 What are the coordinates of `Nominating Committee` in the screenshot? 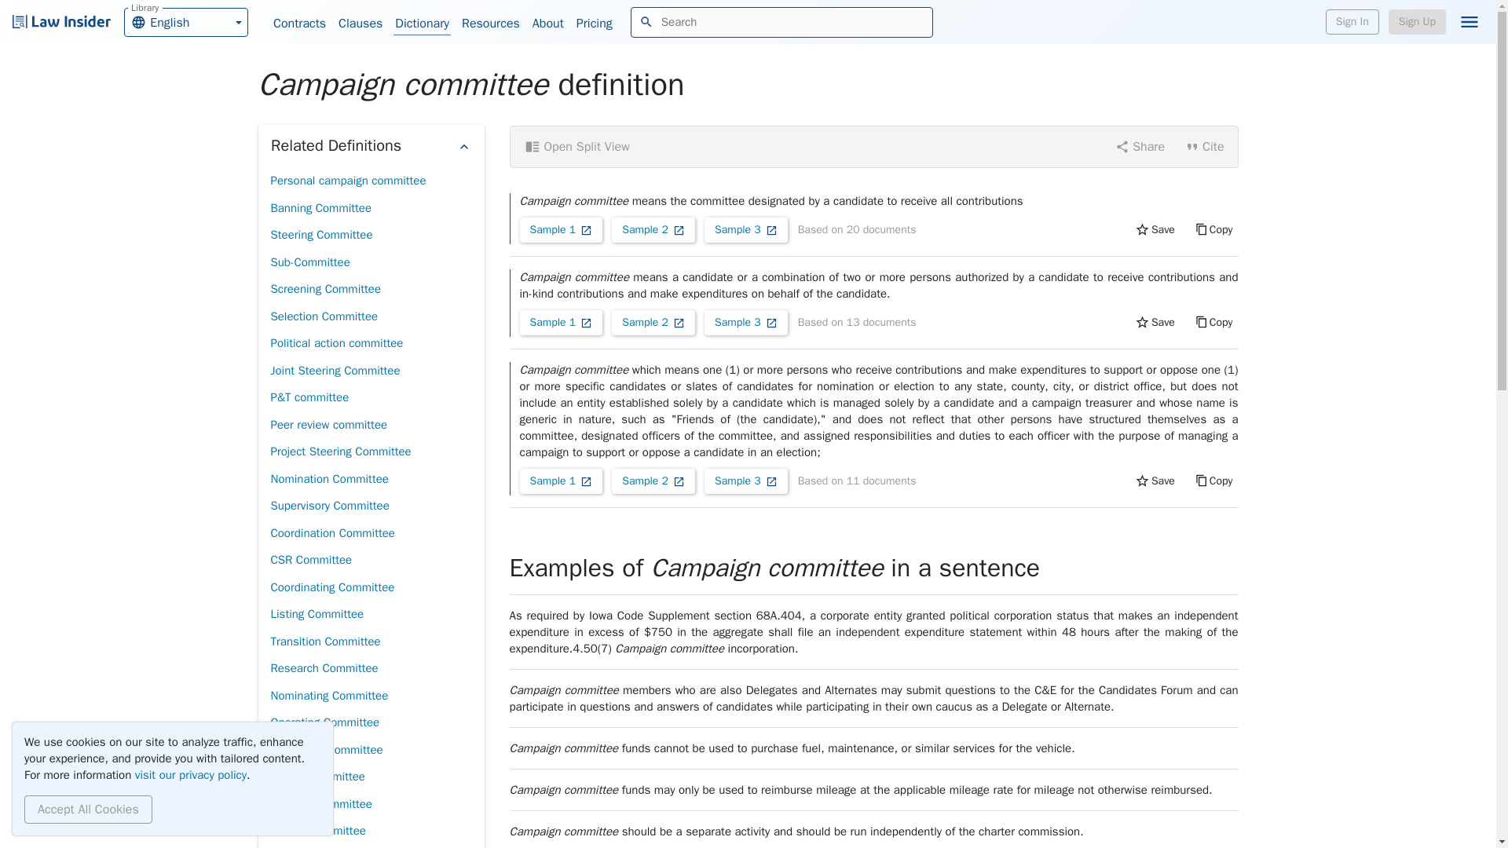 It's located at (423, 24).